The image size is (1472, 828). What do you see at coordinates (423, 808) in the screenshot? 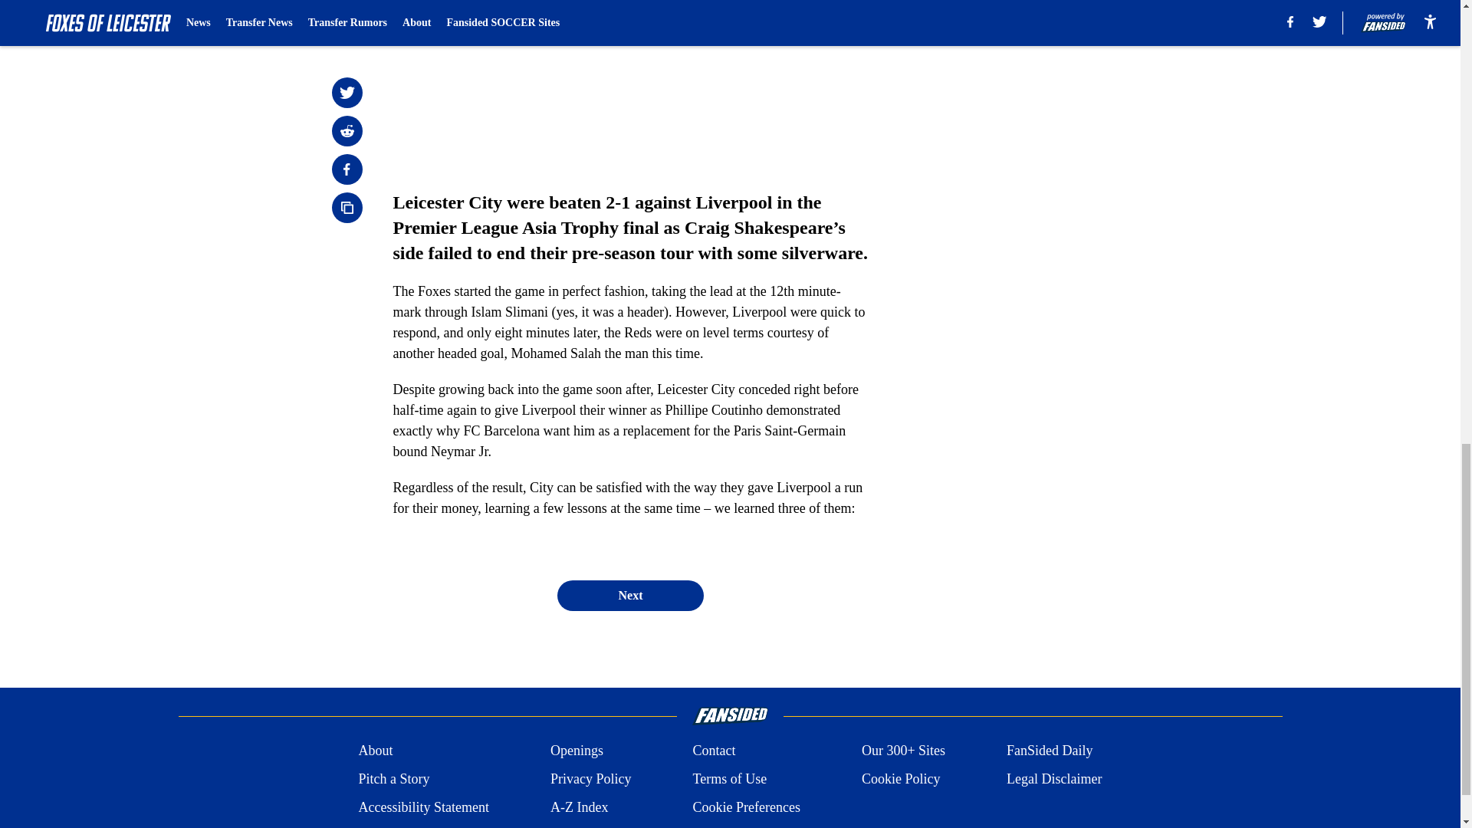
I see `Accessibility Statement` at bounding box center [423, 808].